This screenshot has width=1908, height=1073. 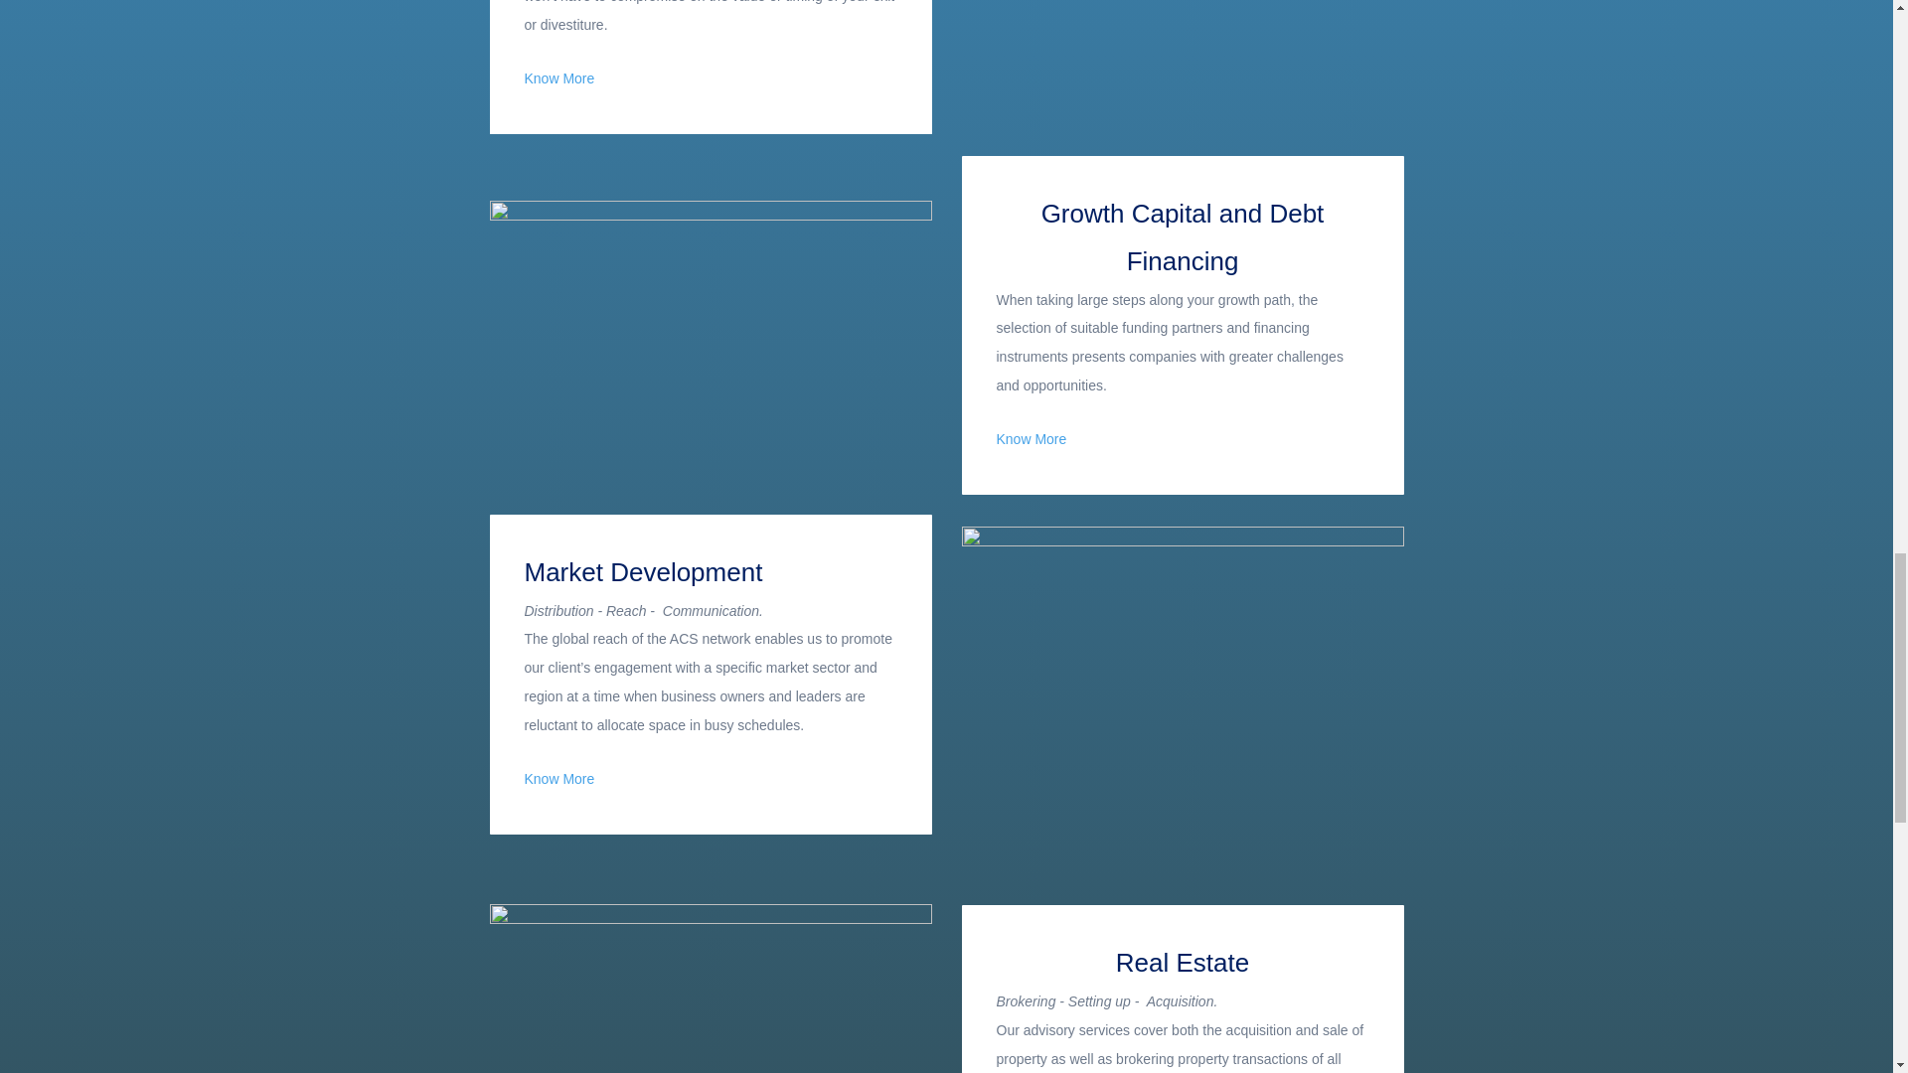 I want to click on Know More, so click(x=560, y=79).